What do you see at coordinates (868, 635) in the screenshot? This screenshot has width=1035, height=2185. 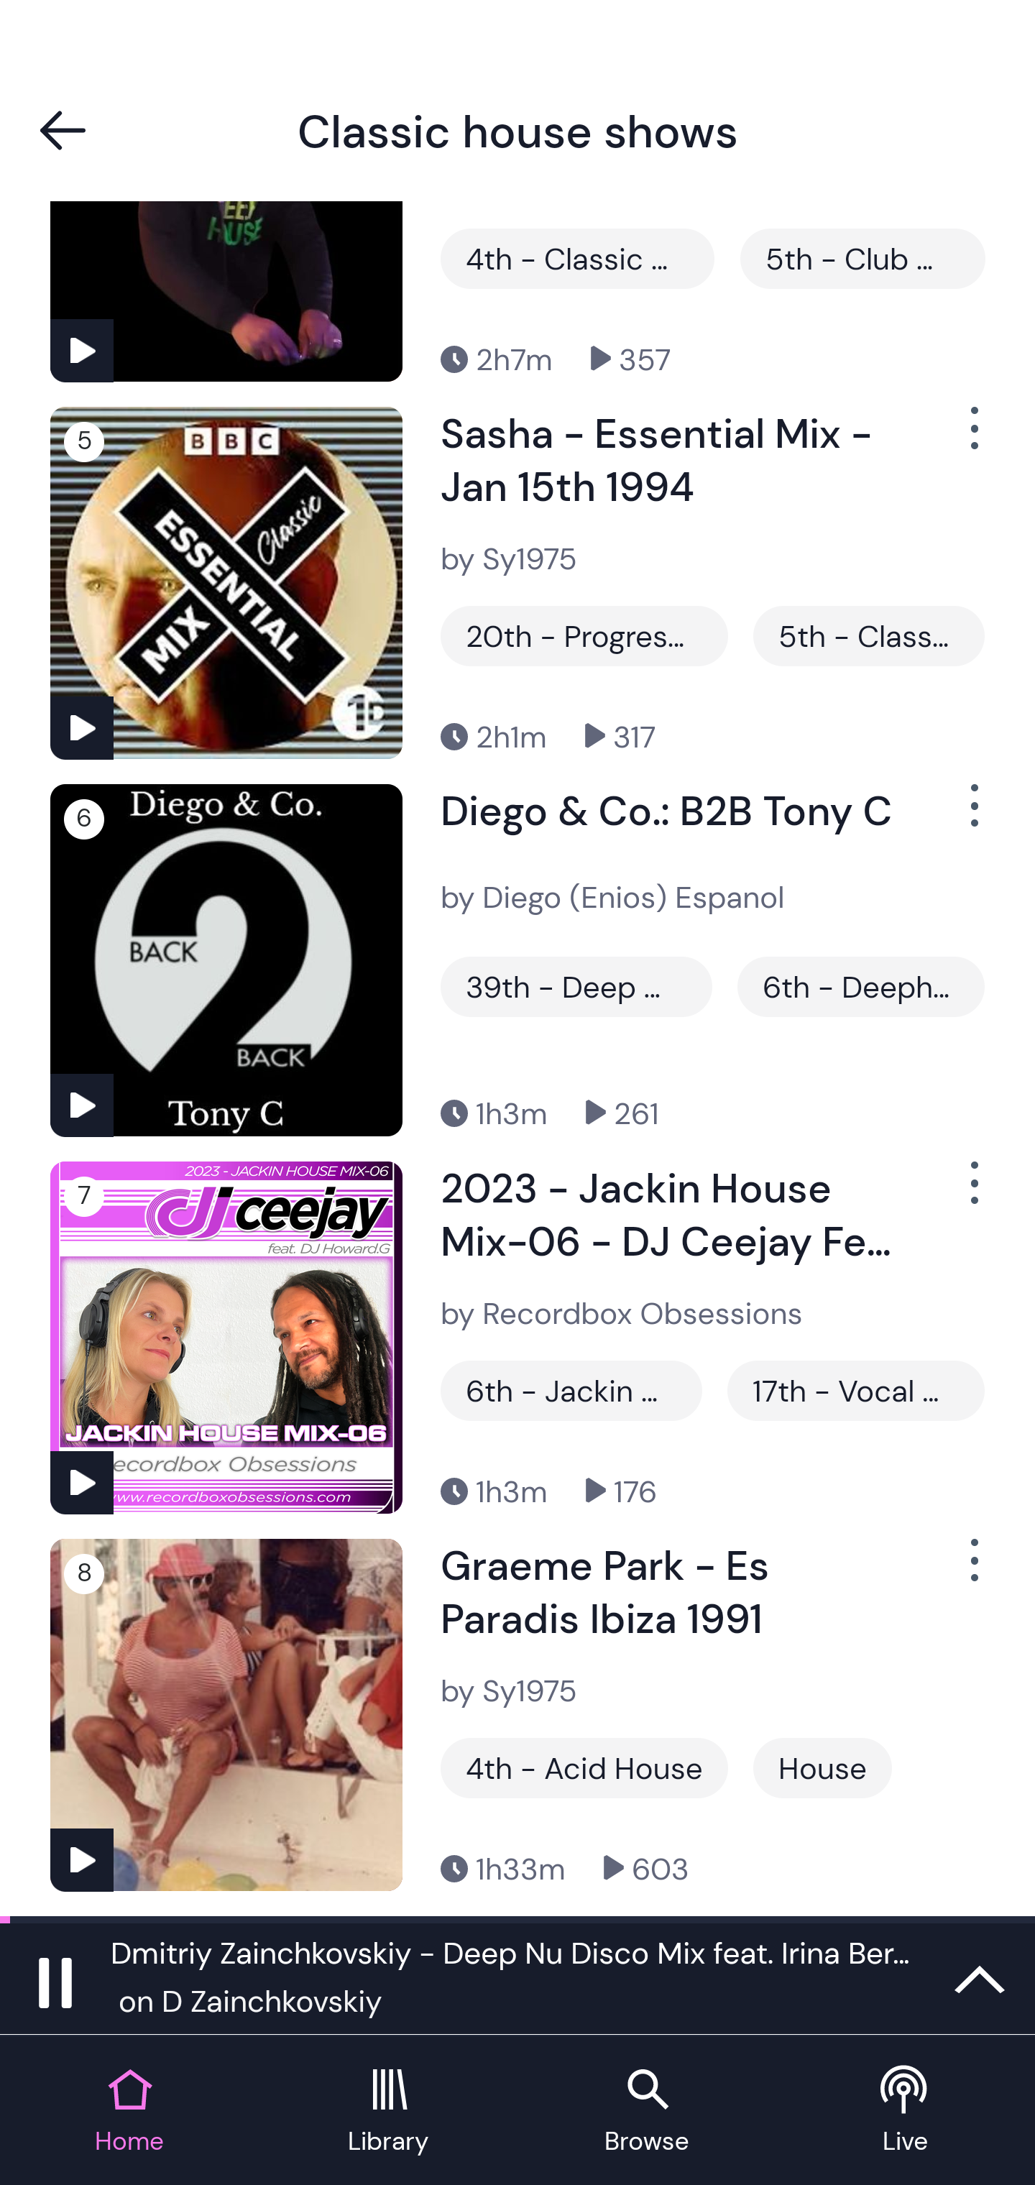 I see `5th - Classic House` at bounding box center [868, 635].